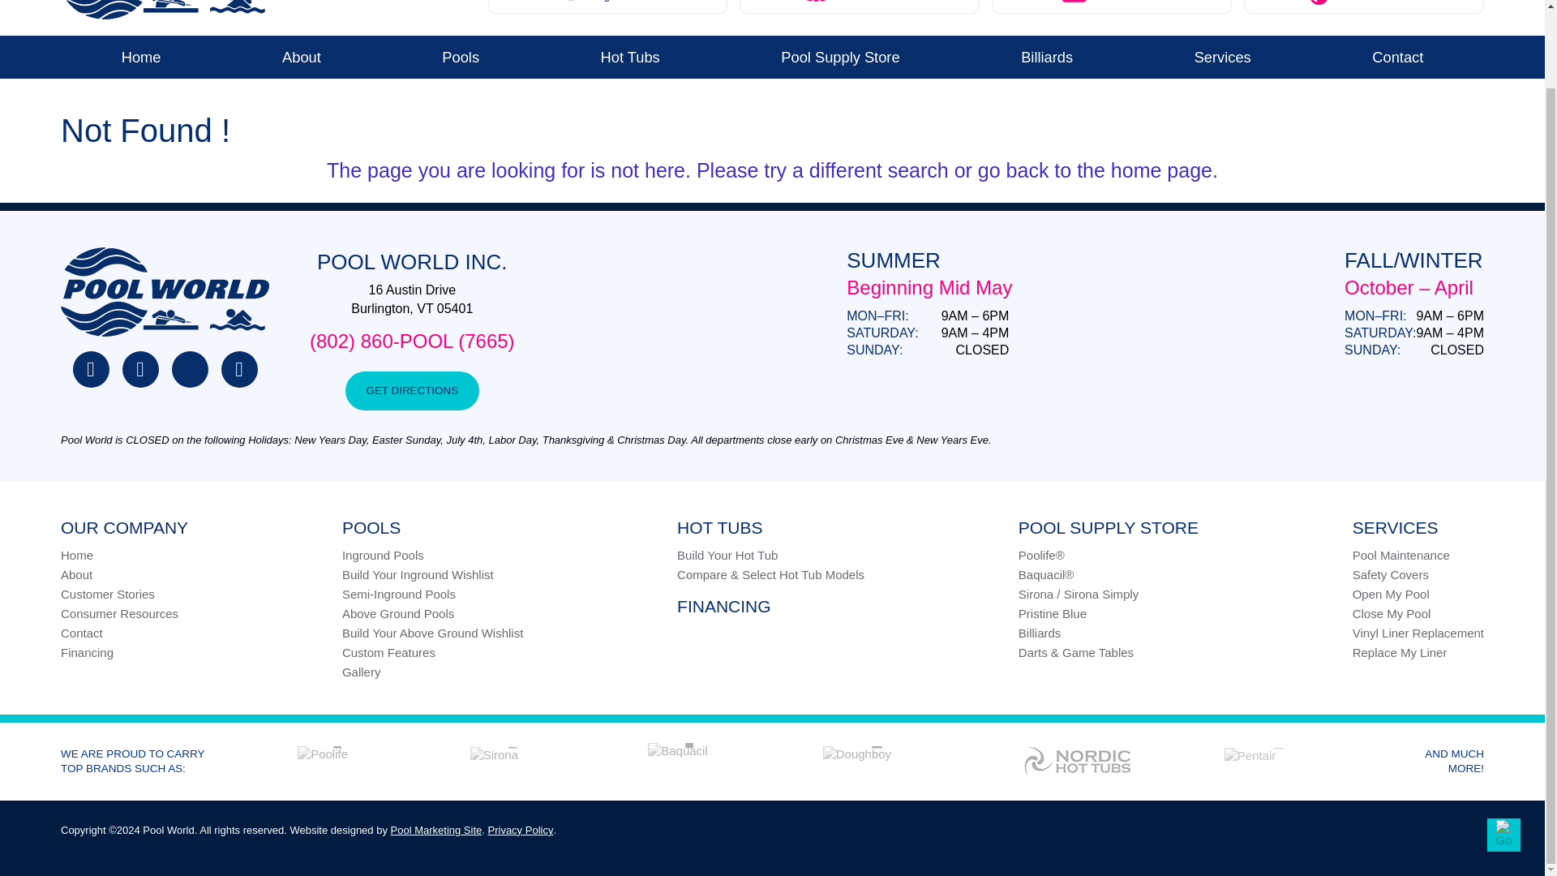 The image size is (1557, 876). I want to click on icon-monthly-care, so click(860, 7).